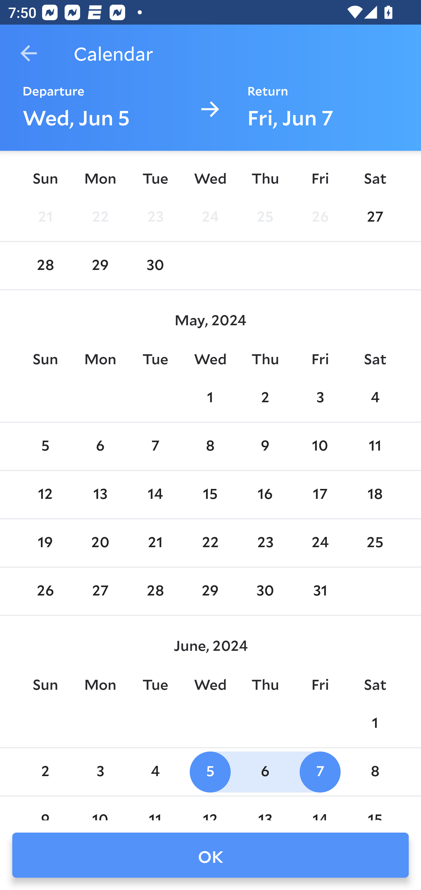 This screenshot has width=421, height=890. I want to click on 21, so click(45, 217).